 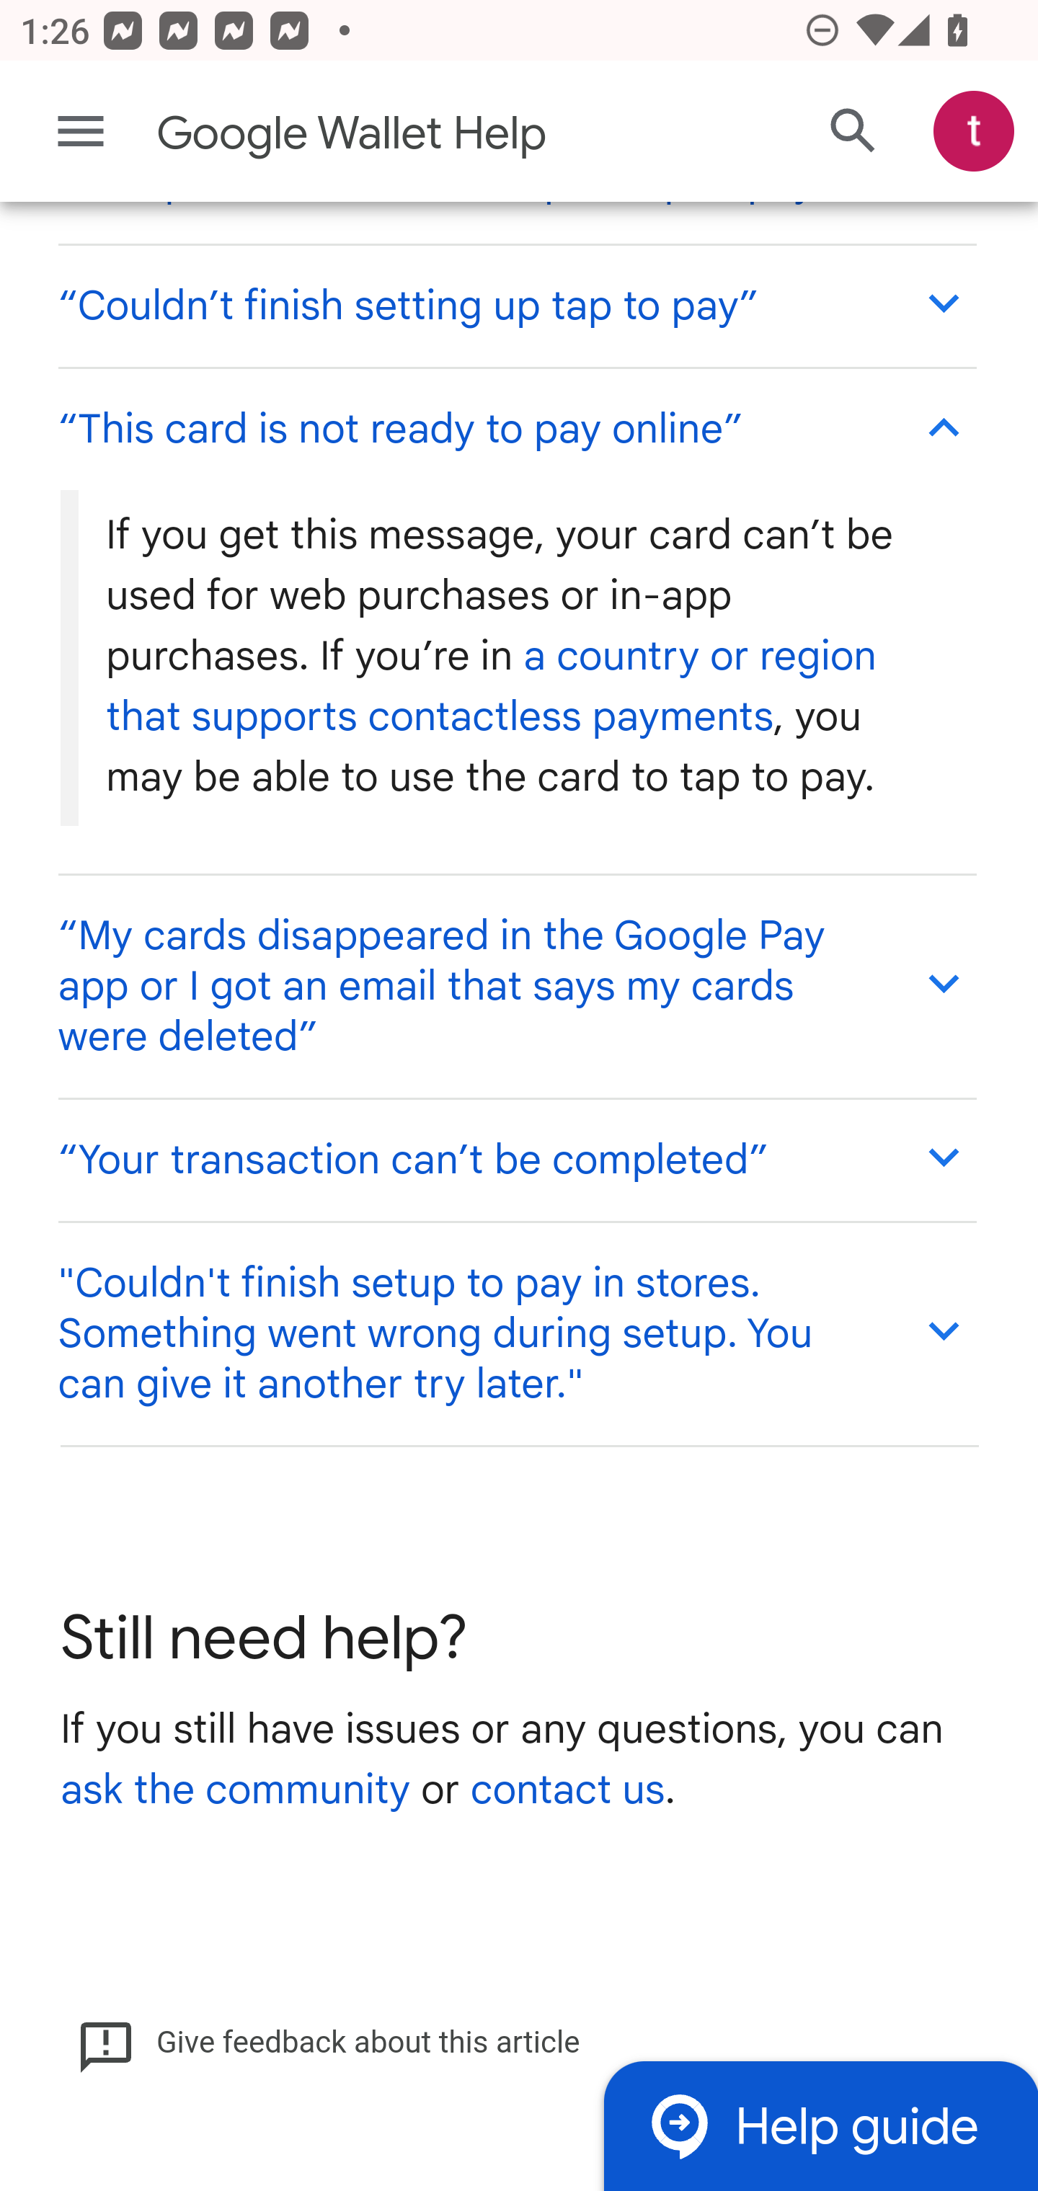 I want to click on Help guide, so click(x=820, y=2125).